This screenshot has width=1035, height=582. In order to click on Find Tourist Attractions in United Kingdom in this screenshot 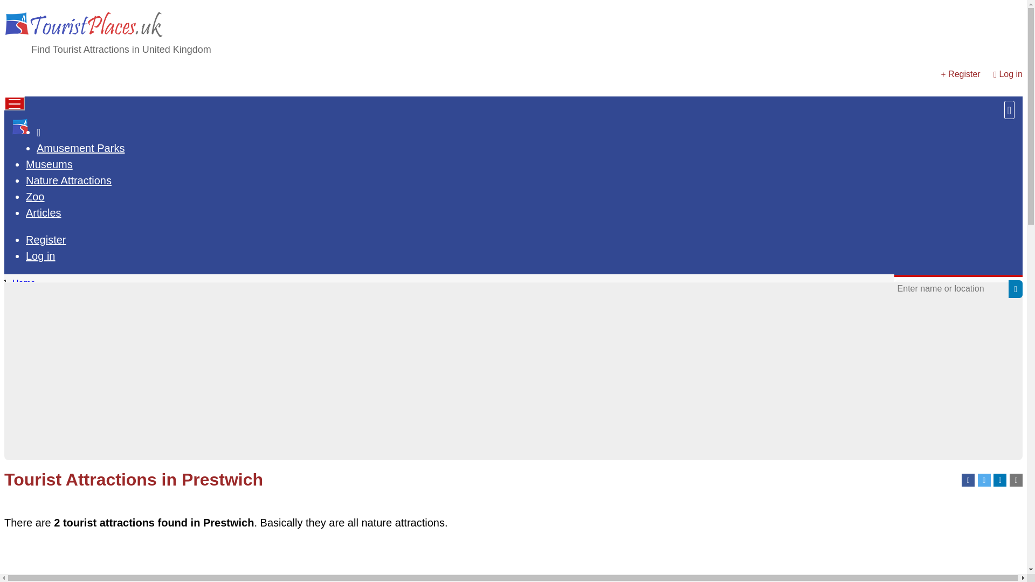, I will do `click(121, 50)`.